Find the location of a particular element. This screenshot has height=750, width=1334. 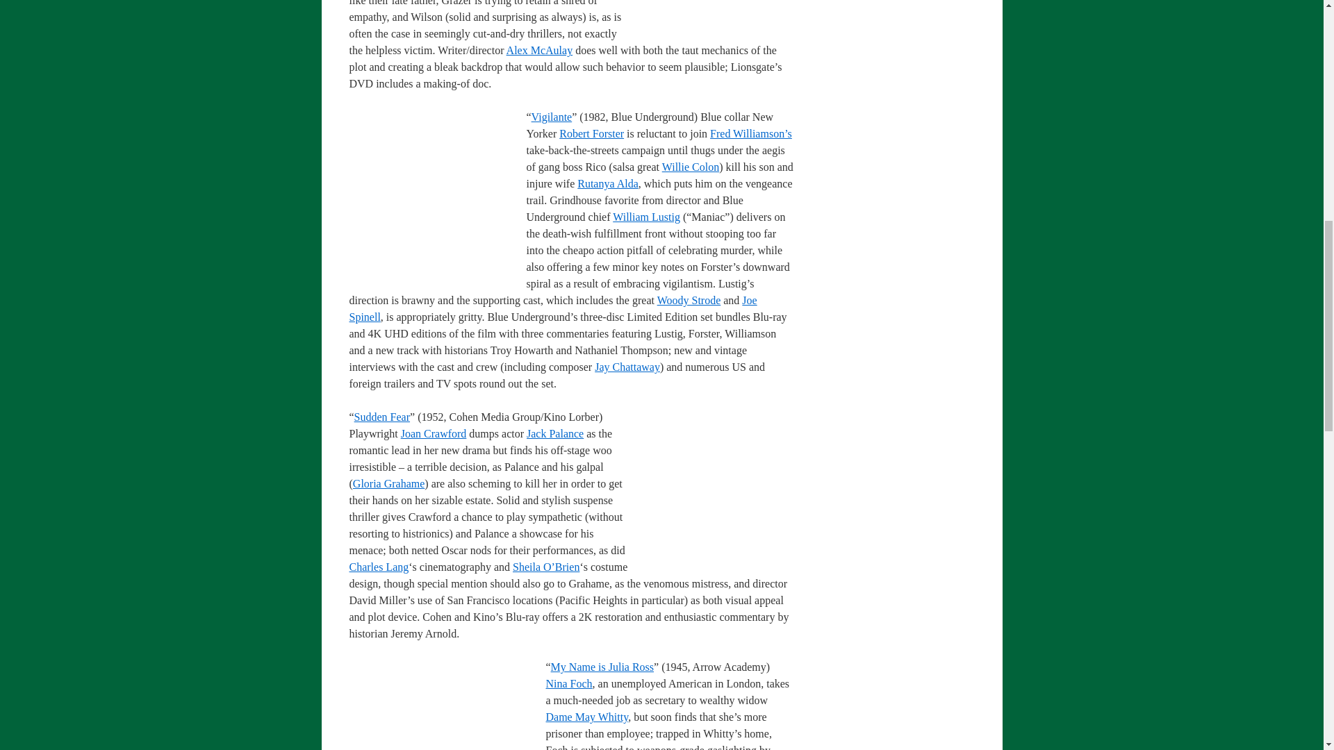

Gloria Grahame is located at coordinates (389, 483).